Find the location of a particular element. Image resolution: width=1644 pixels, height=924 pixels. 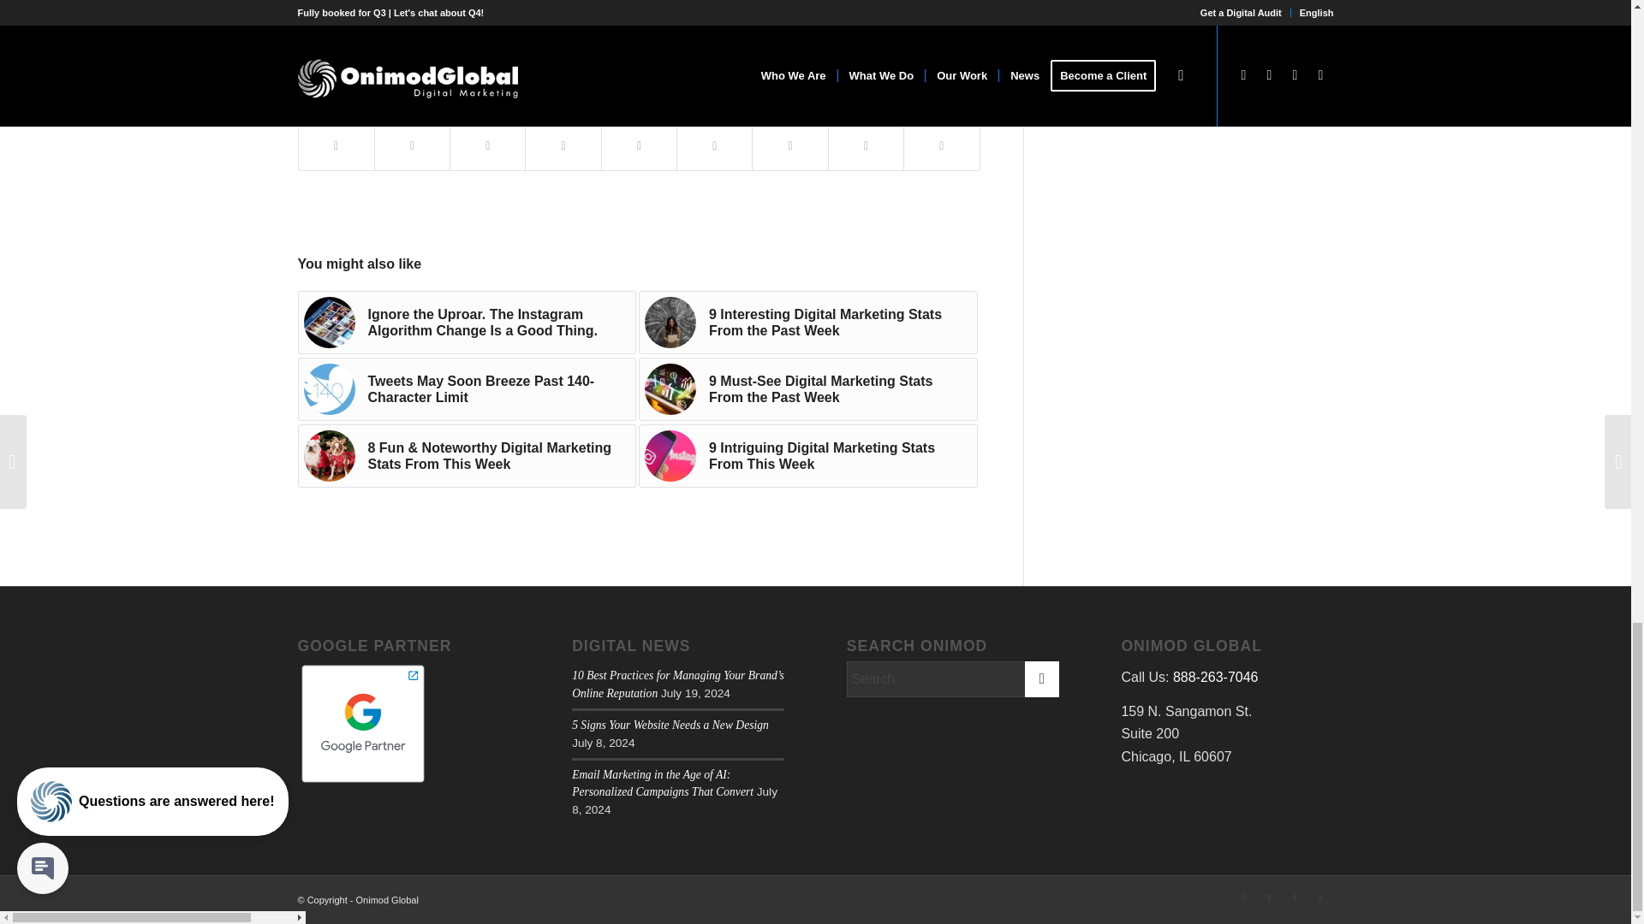

Twitter is located at coordinates (540, 51).